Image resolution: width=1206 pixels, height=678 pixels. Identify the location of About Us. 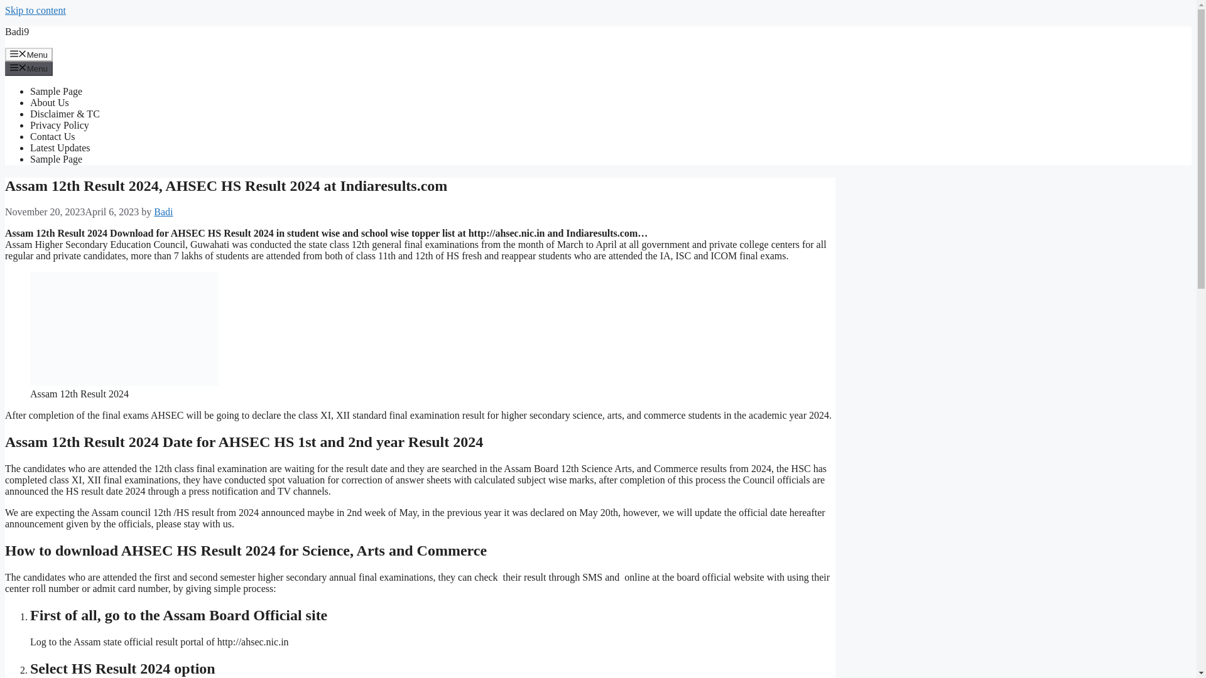
(49, 102).